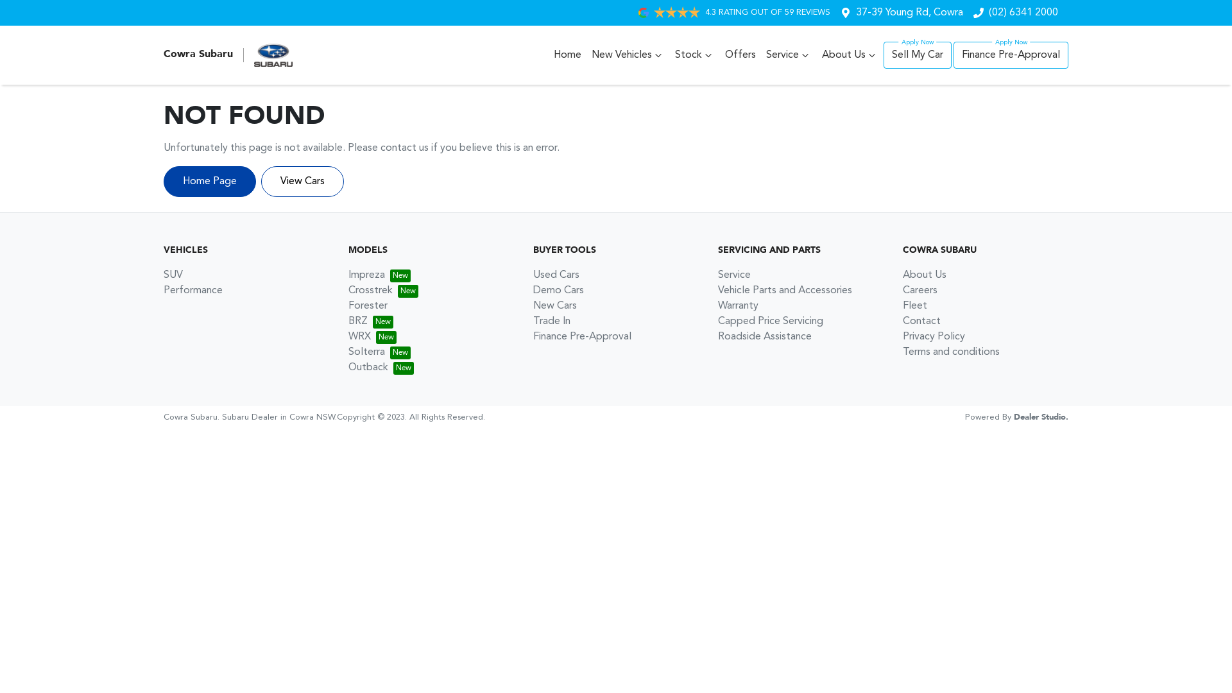 The width and height of the screenshot is (1232, 693). What do you see at coordinates (920, 291) in the screenshot?
I see `Careers` at bounding box center [920, 291].